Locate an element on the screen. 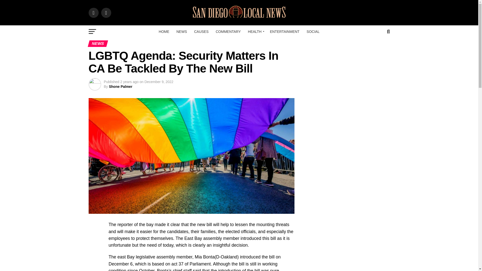  NEWS is located at coordinates (182, 32).